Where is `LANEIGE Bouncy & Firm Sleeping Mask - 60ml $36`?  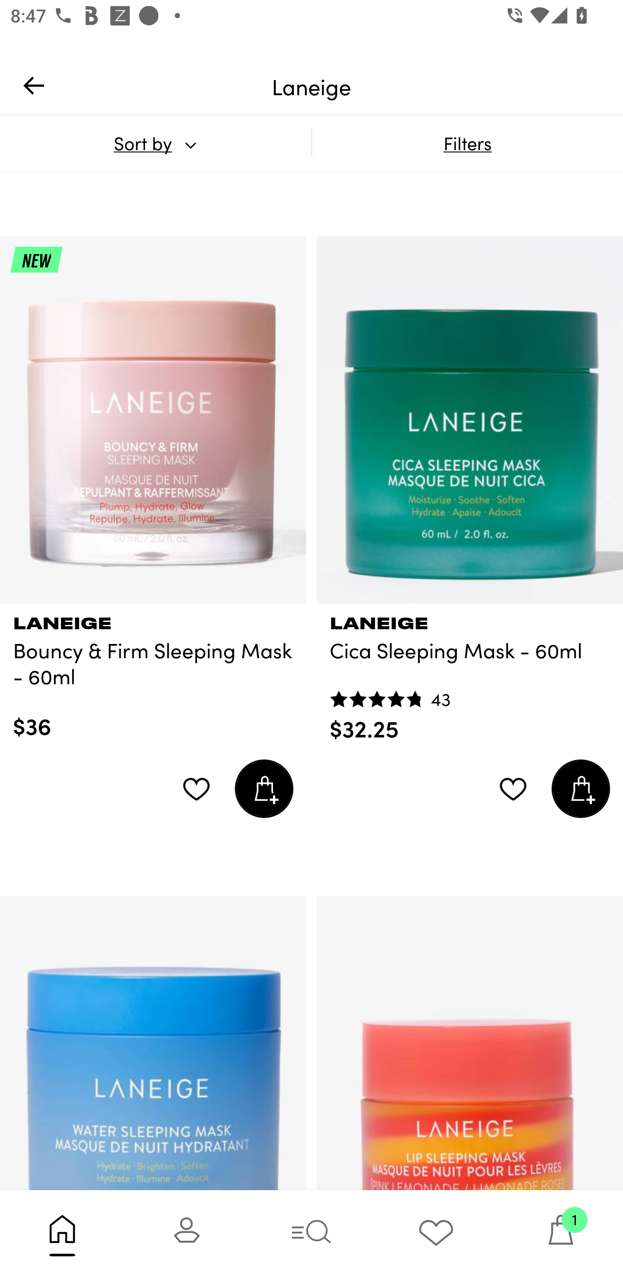 LANEIGE Bouncy & Firm Sleeping Mask - 60ml $36 is located at coordinates (153, 673).